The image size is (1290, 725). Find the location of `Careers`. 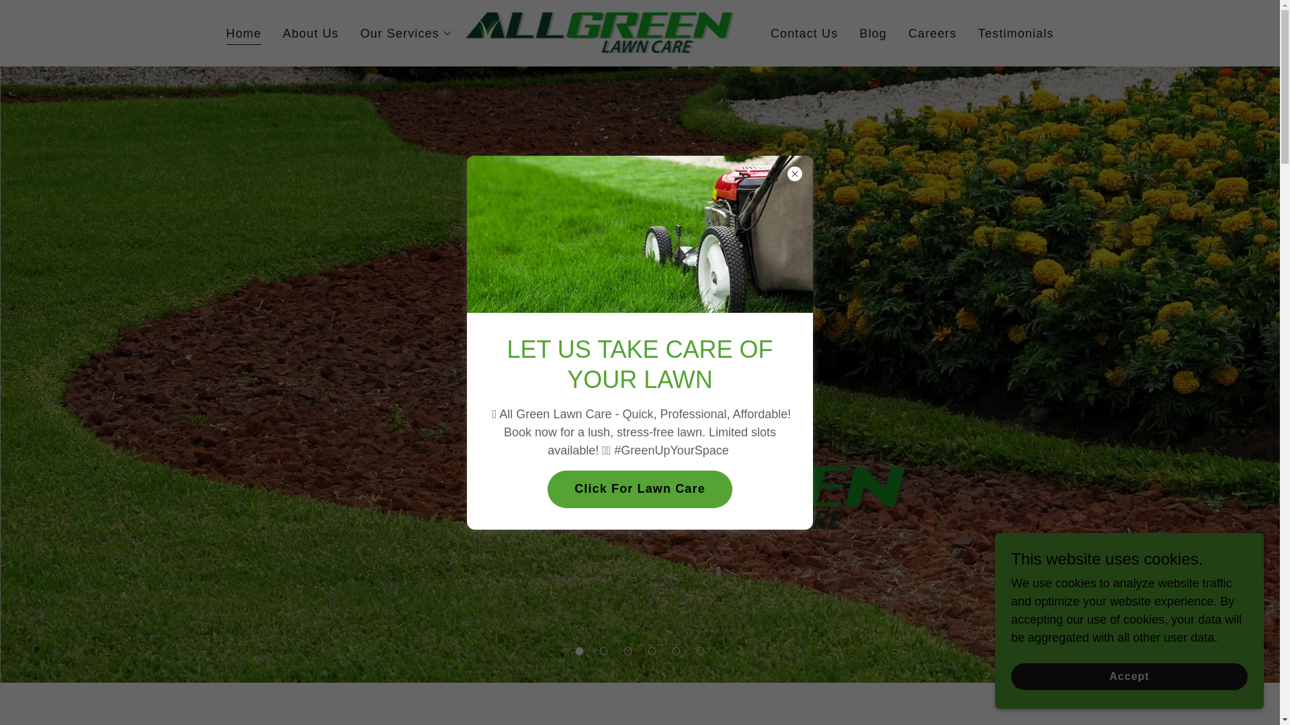

Careers is located at coordinates (933, 34).